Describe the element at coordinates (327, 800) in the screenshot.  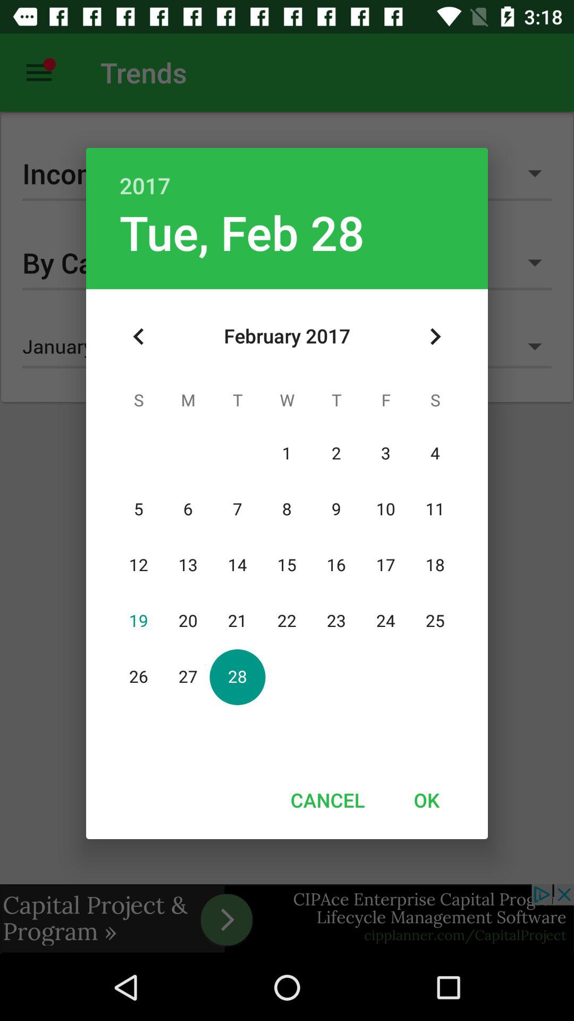
I see `turn off cancel icon` at that location.